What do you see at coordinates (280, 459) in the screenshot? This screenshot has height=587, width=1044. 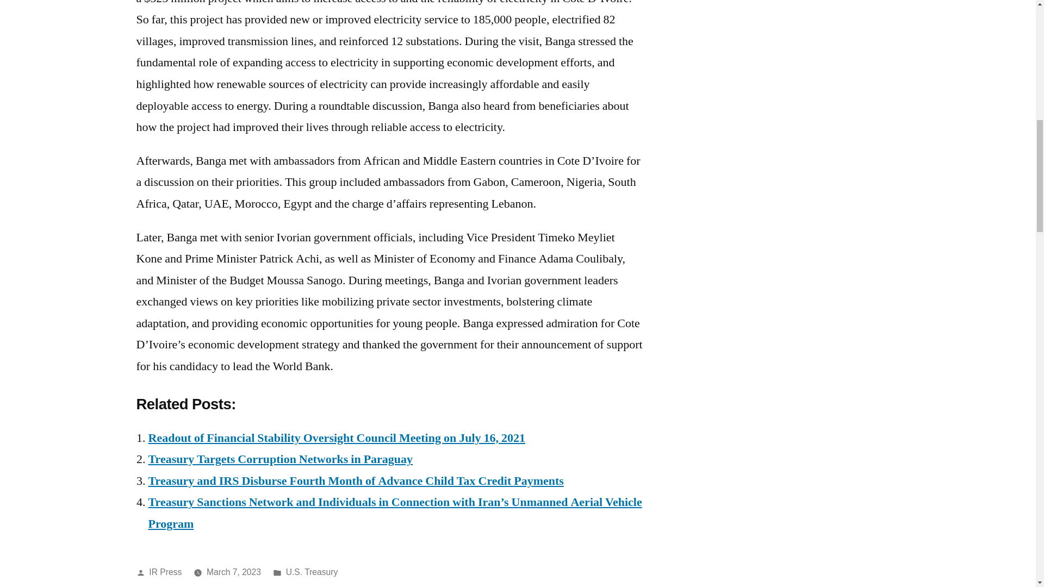 I see `Treasury Targets Corruption Networks in Paraguay` at bounding box center [280, 459].